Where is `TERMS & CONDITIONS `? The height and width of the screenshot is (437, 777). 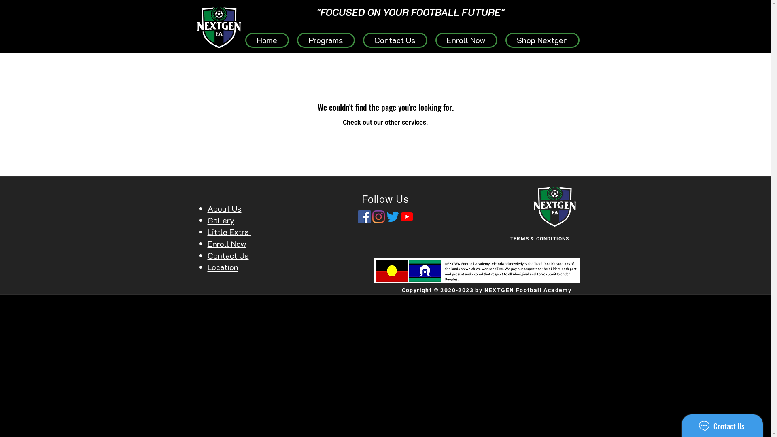 TERMS & CONDITIONS  is located at coordinates (541, 238).